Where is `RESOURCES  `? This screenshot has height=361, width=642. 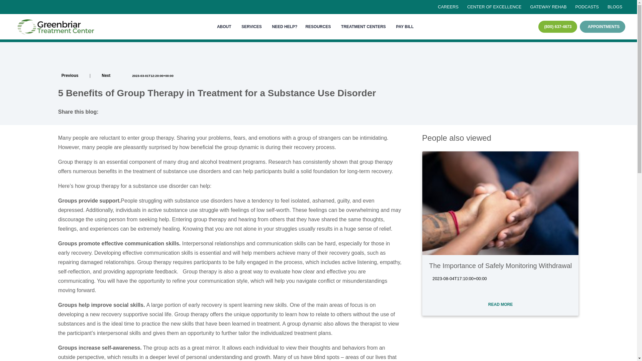 RESOURCES   is located at coordinates (319, 27).